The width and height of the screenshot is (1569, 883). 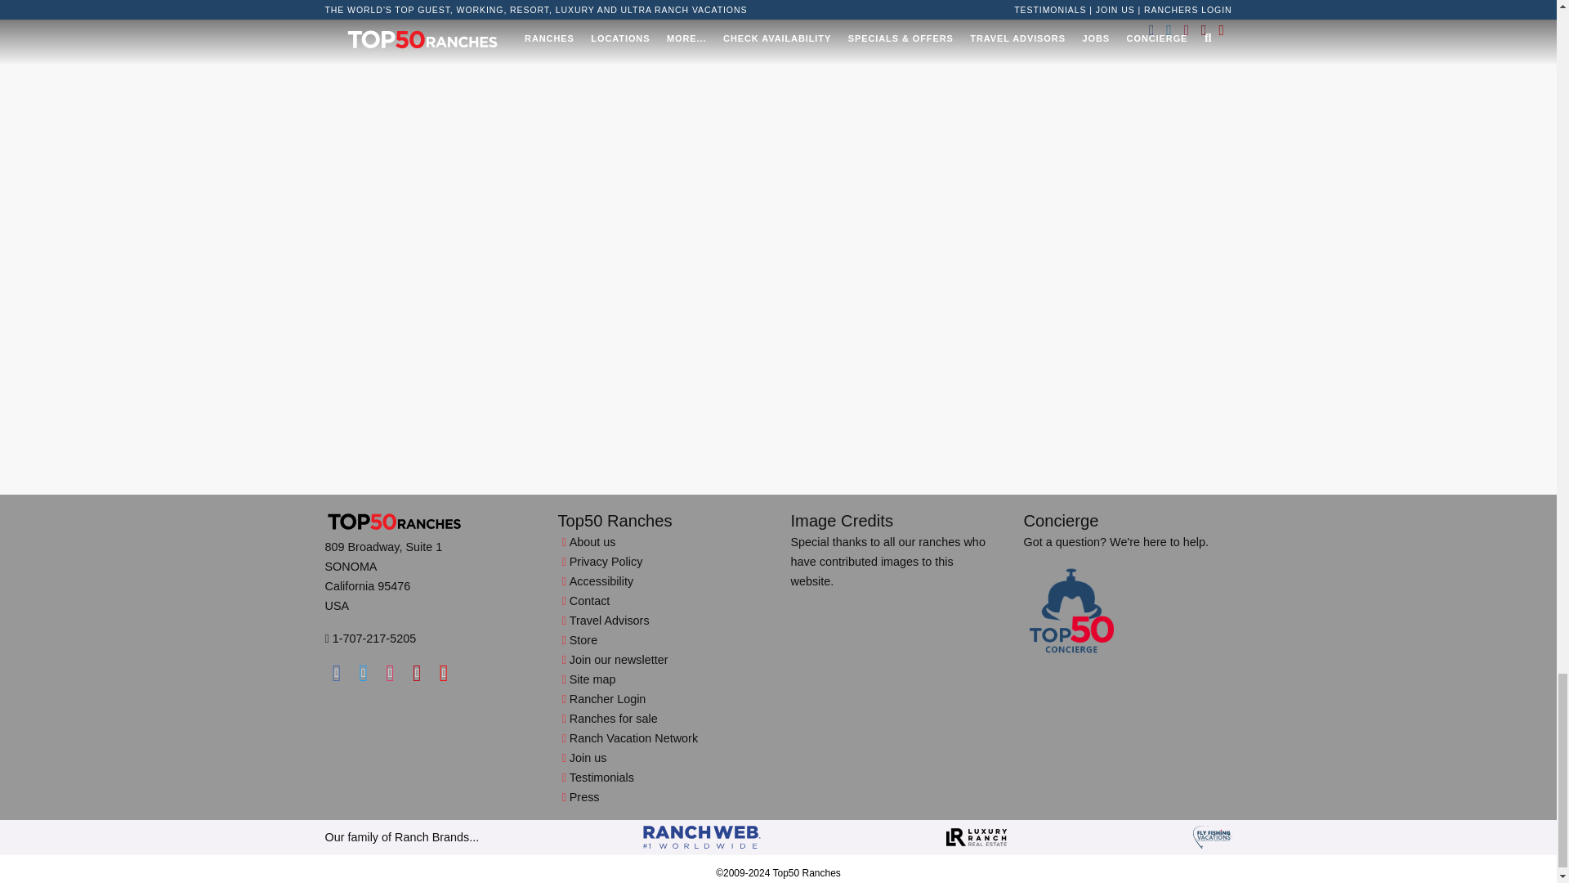 What do you see at coordinates (445, 672) in the screenshot?
I see `youtube` at bounding box center [445, 672].